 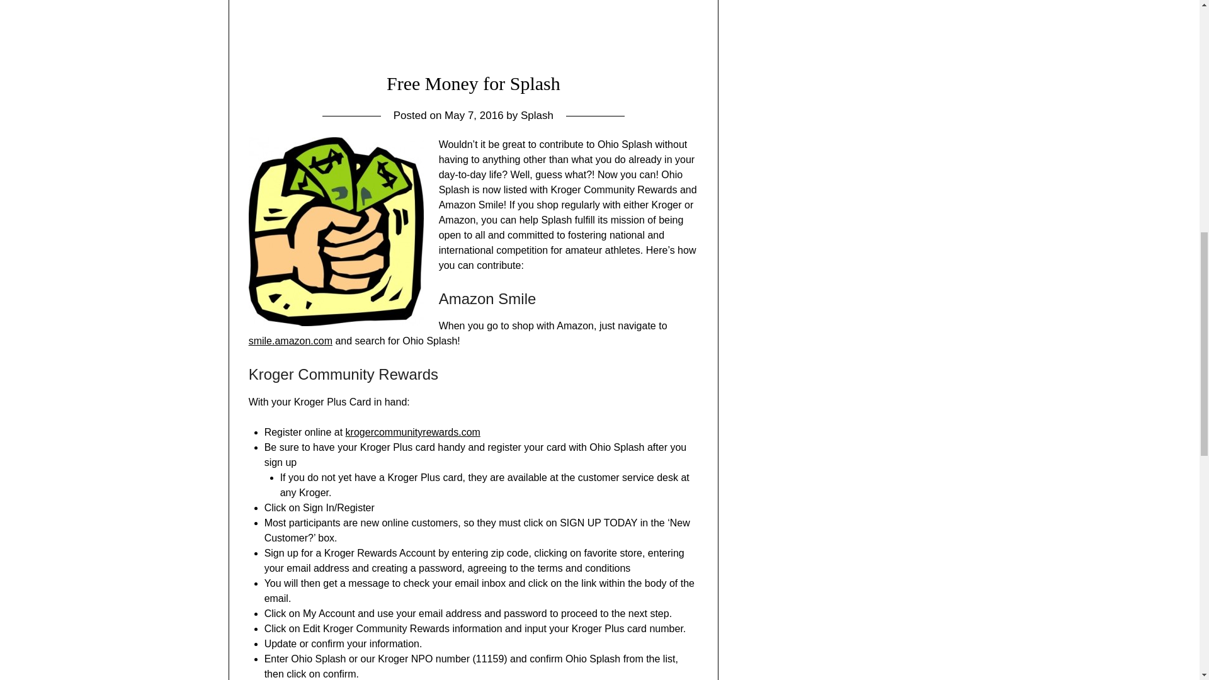 What do you see at coordinates (291, 341) in the screenshot?
I see `smile.amazon.com` at bounding box center [291, 341].